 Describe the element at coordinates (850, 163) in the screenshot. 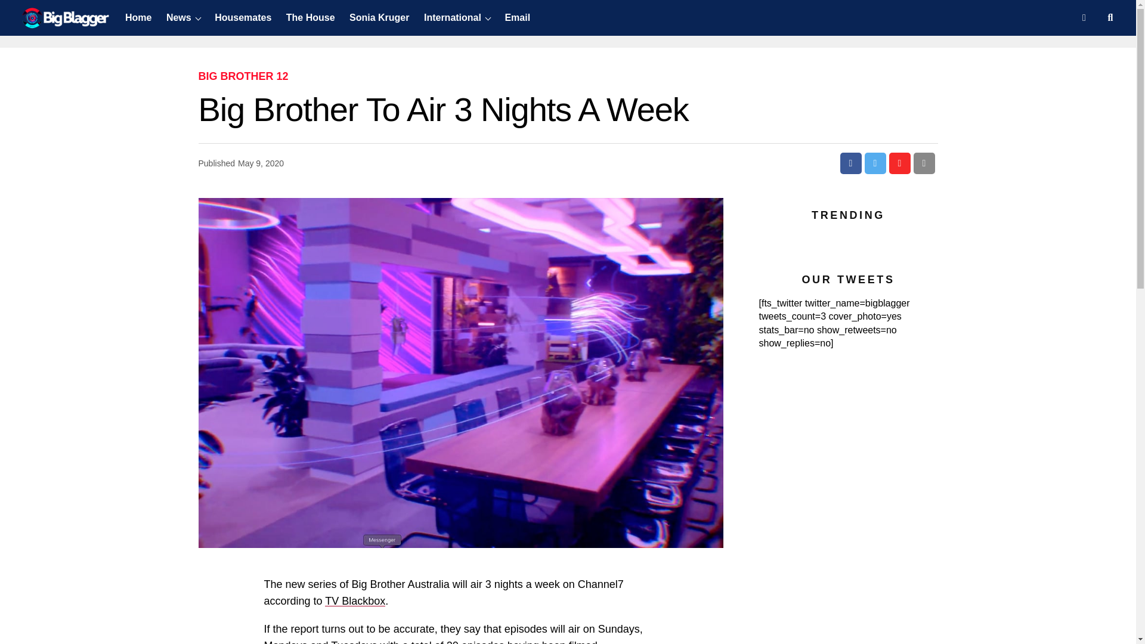

I see `Share on Facebook` at that location.